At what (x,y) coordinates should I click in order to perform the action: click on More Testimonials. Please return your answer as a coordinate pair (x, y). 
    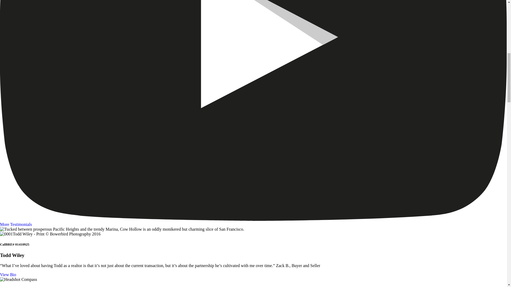
    Looking at the image, I should click on (16, 224).